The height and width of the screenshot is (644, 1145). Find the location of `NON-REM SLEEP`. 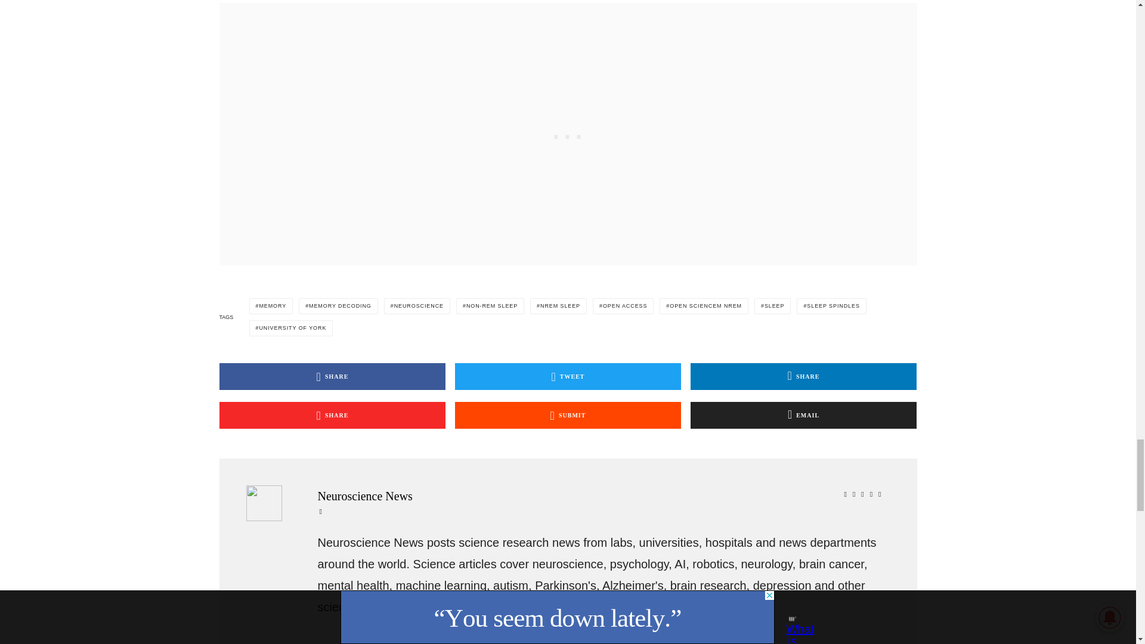

NON-REM SLEEP is located at coordinates (490, 306).